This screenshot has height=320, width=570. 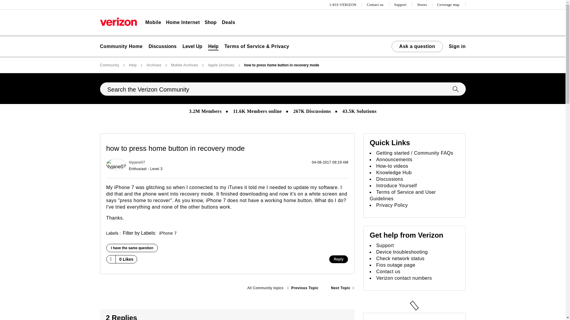 What do you see at coordinates (210, 23) in the screenshot?
I see `Shop` at bounding box center [210, 23].